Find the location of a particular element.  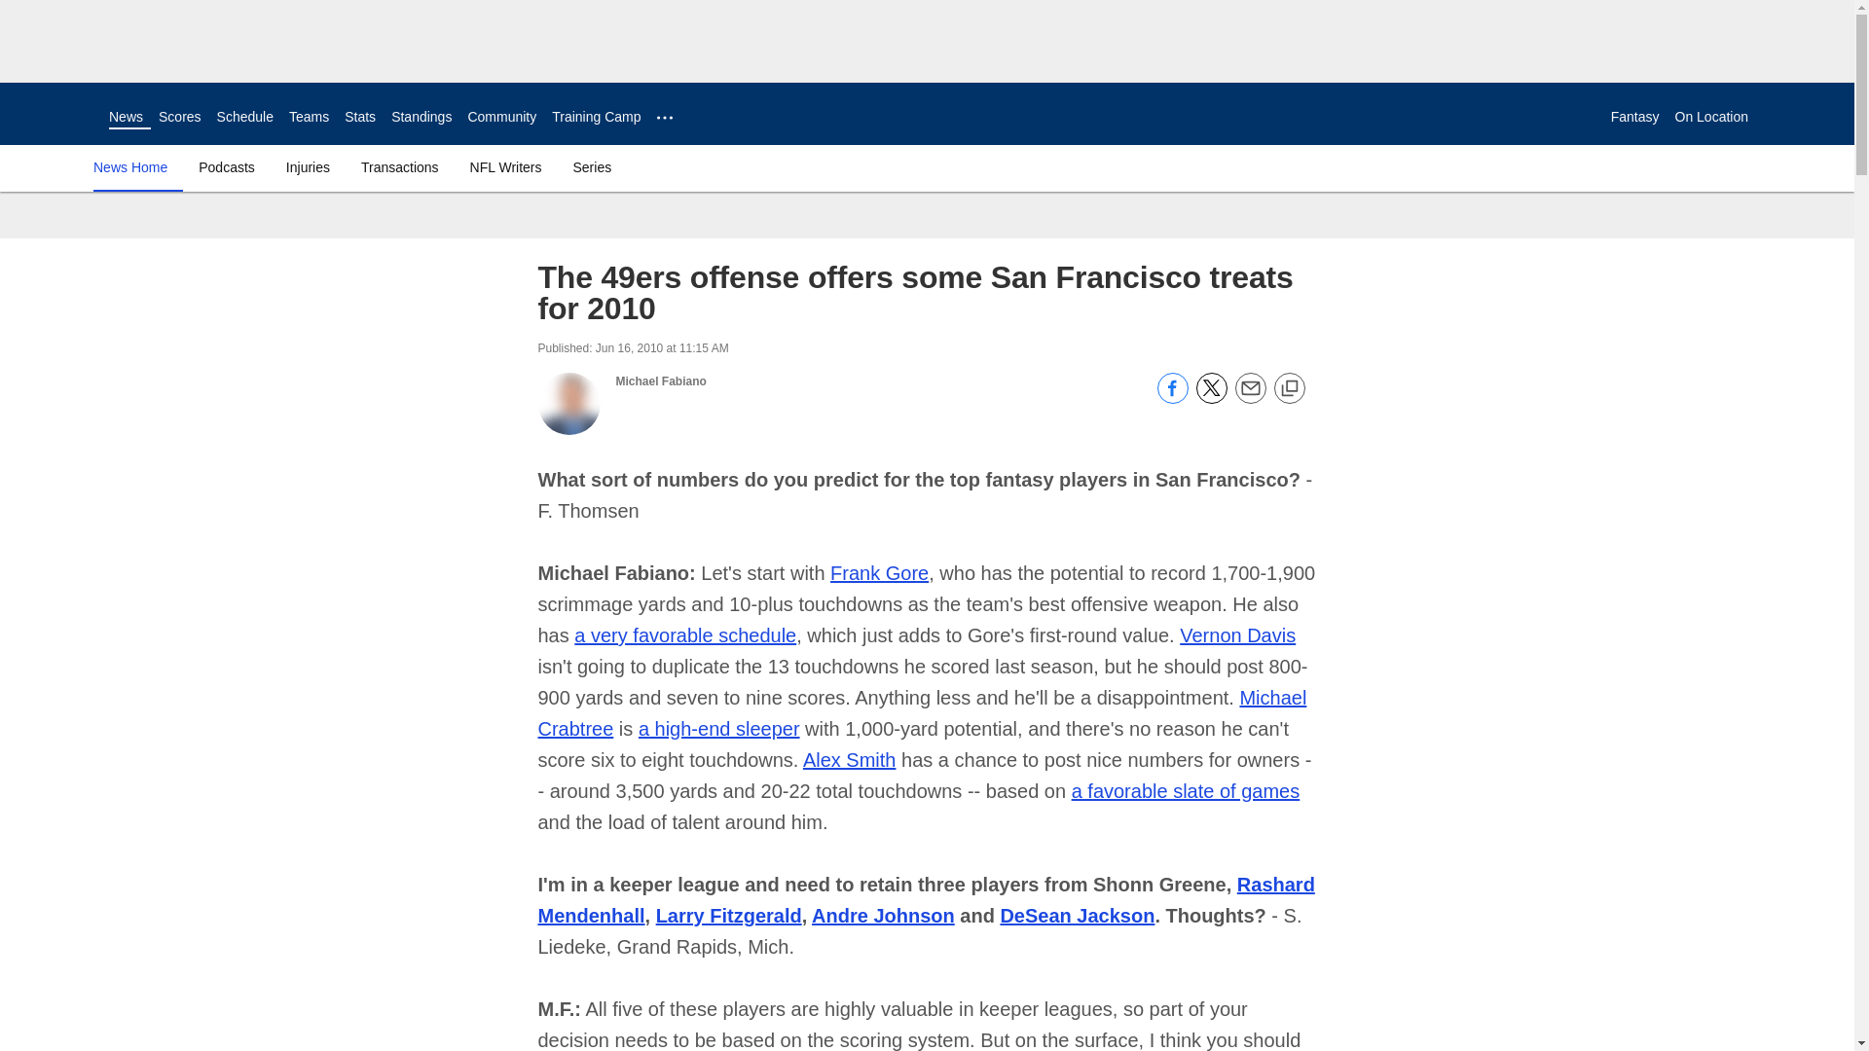

Schedule is located at coordinates (244, 117).